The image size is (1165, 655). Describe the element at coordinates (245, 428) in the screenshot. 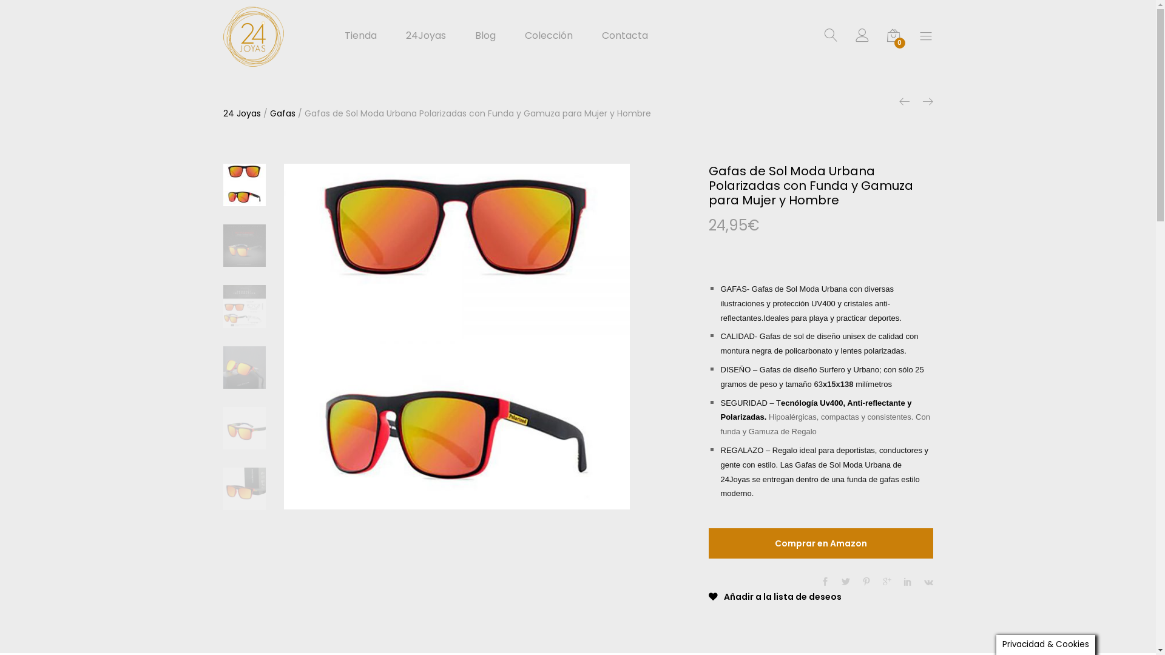

I see `Gafas de Sol Urbanas Polarizadas (7)` at that location.